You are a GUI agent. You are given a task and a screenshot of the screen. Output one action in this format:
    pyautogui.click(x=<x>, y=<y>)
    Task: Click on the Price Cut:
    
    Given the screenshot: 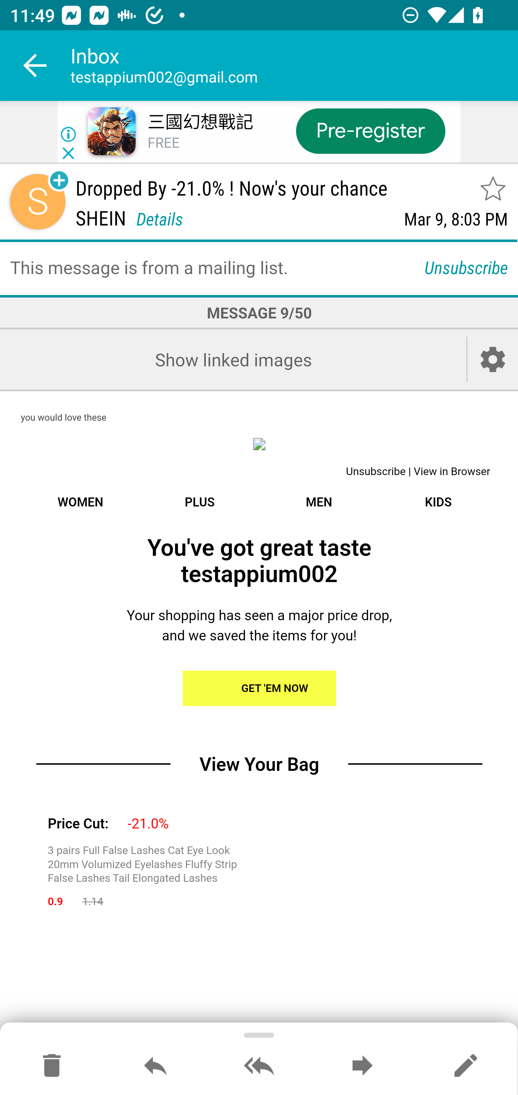 What is the action you would take?
    pyautogui.click(x=78, y=824)
    